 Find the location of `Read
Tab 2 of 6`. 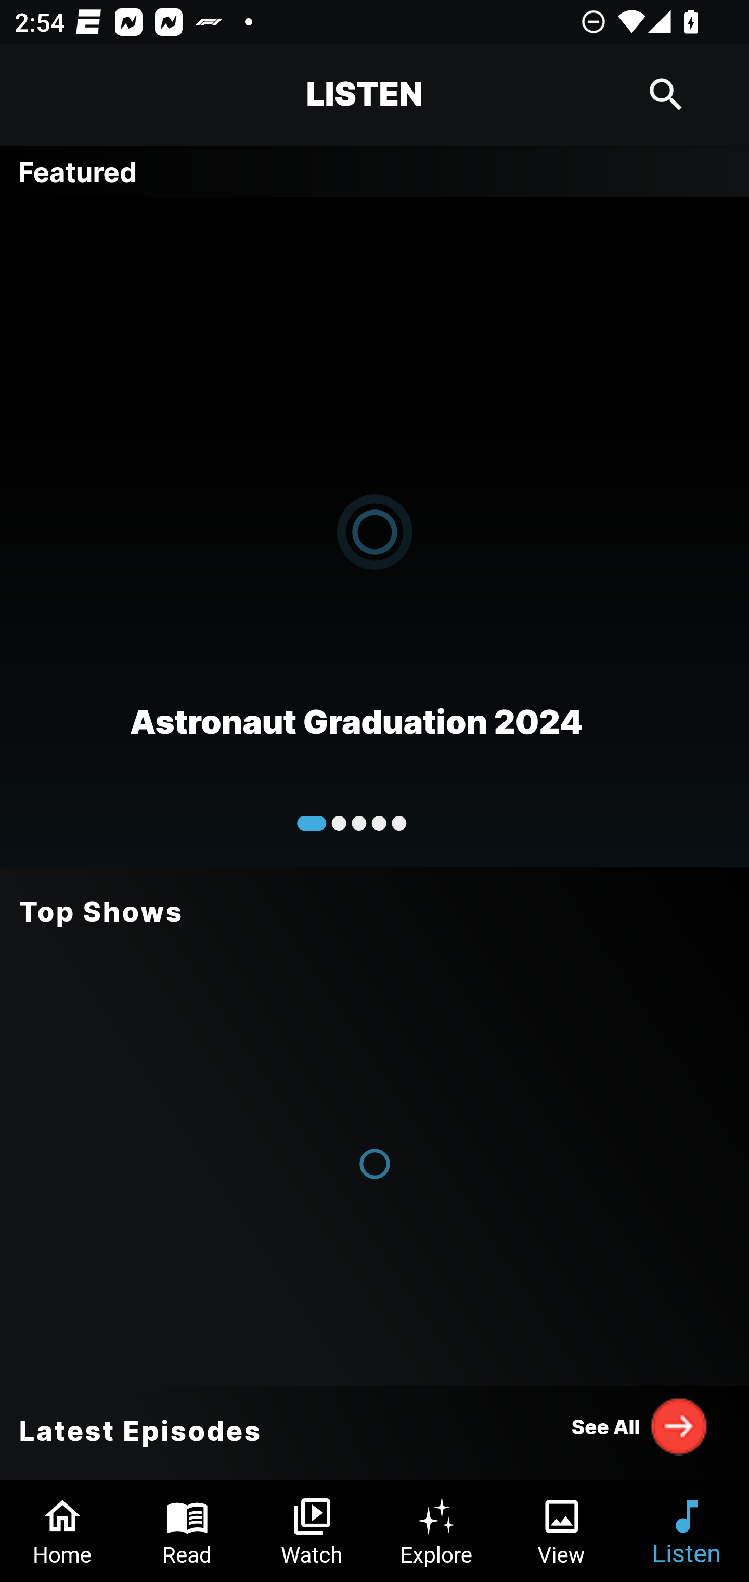

Read
Tab 2 of 6 is located at coordinates (187, 1531).